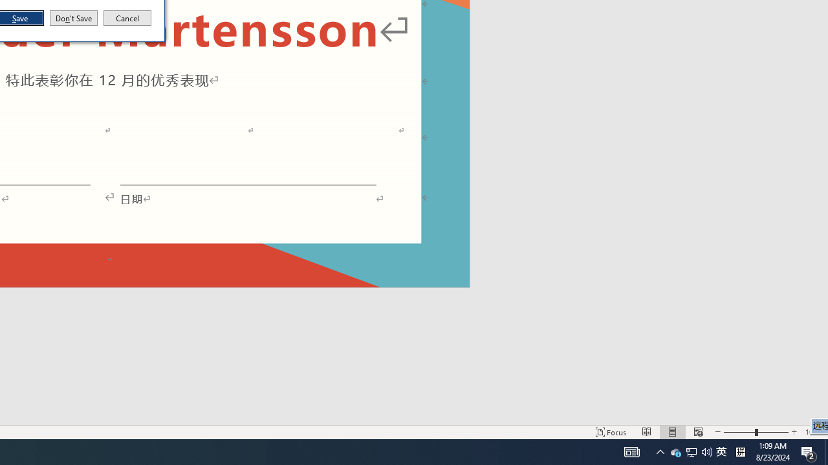 Image resolution: width=828 pixels, height=465 pixels. Describe the element at coordinates (673, 431) in the screenshot. I see `Web Layout` at that location.